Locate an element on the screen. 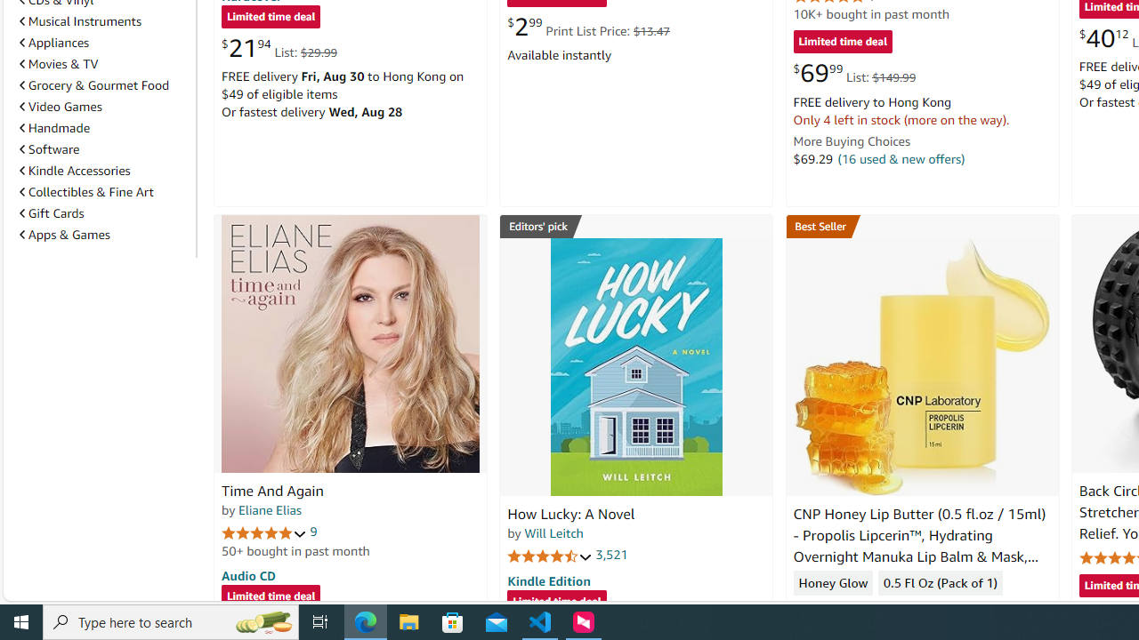 The width and height of the screenshot is (1139, 640). Musical Instruments is located at coordinates (104, 20).